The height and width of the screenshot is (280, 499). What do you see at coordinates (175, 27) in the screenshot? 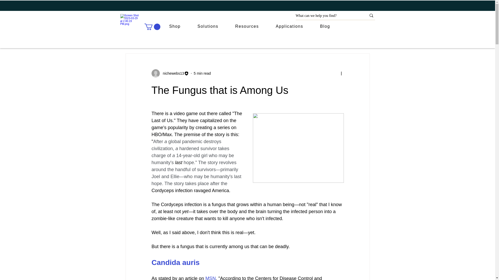
I see `Shop` at bounding box center [175, 27].